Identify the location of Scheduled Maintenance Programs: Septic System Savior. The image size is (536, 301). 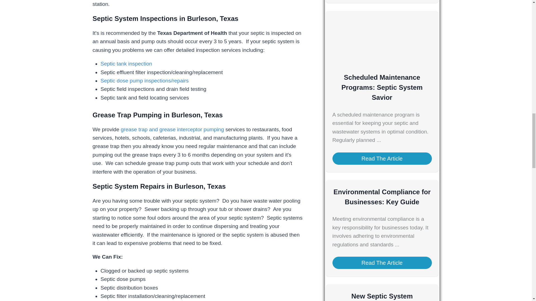
(382, 87).